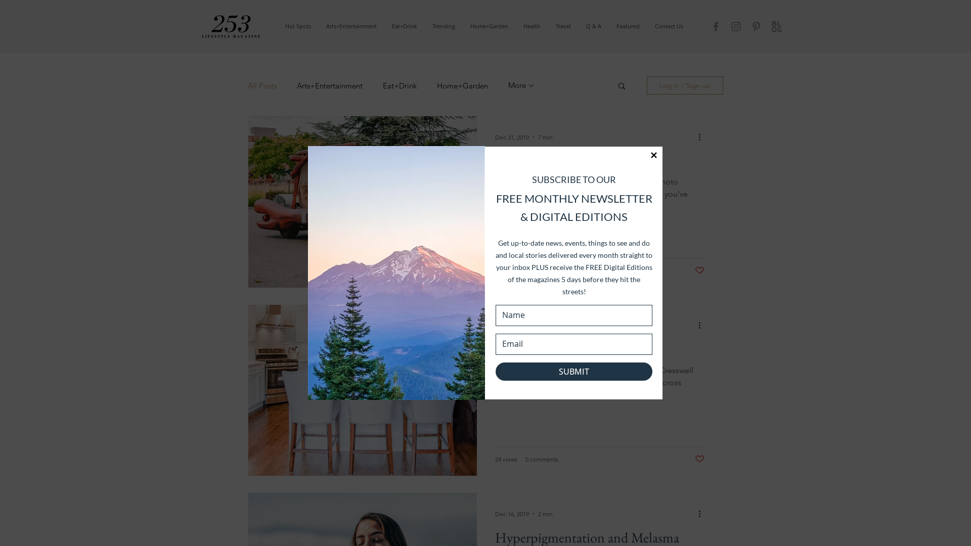  I want to click on Grey Pinterest Icon, so click(757, 26).